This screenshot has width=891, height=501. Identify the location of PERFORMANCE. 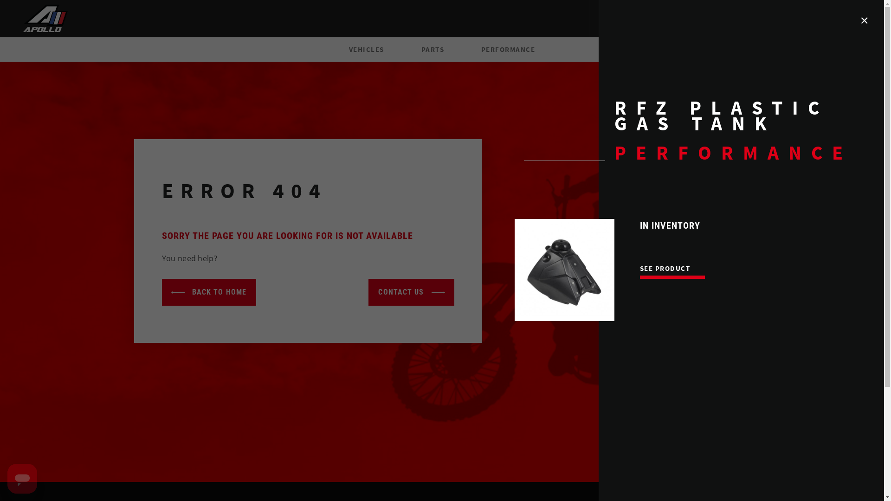
(508, 50).